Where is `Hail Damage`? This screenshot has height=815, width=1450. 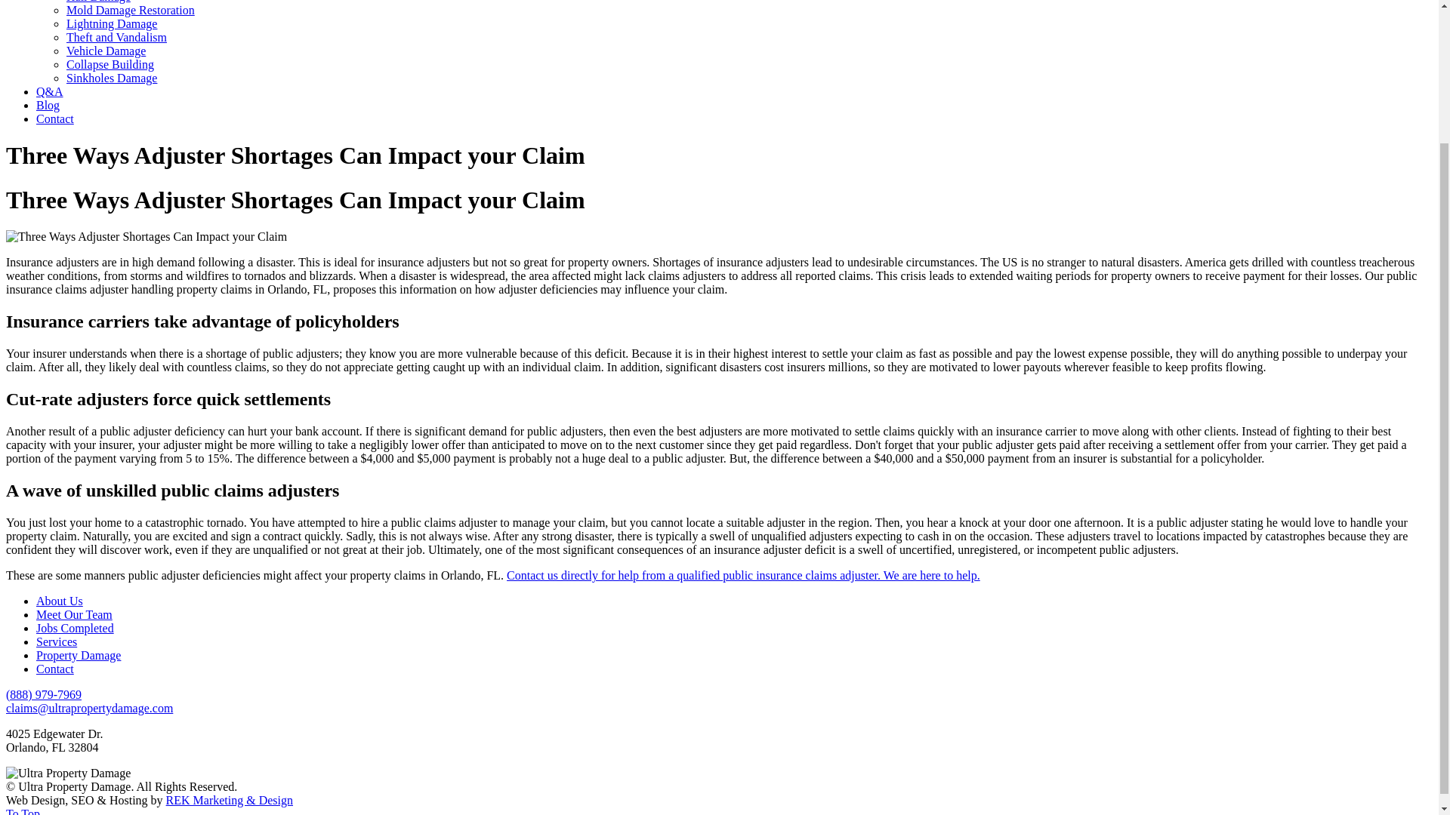 Hail Damage is located at coordinates (98, 2).